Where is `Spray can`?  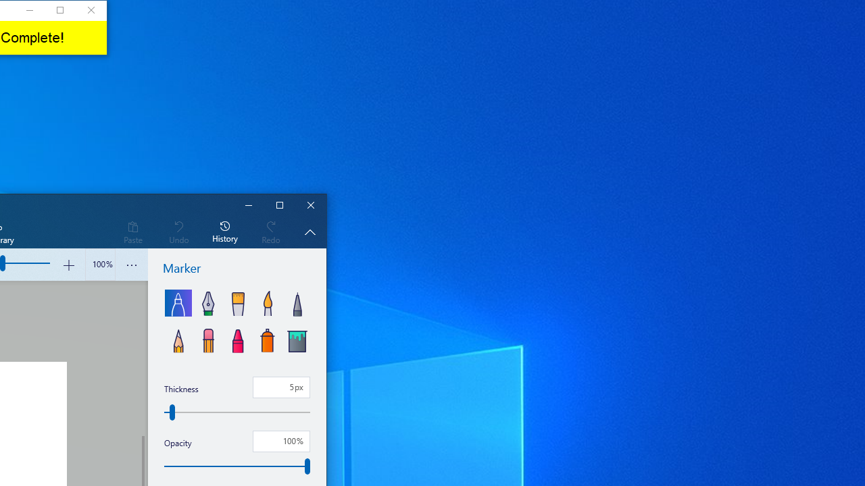
Spray can is located at coordinates (268, 339).